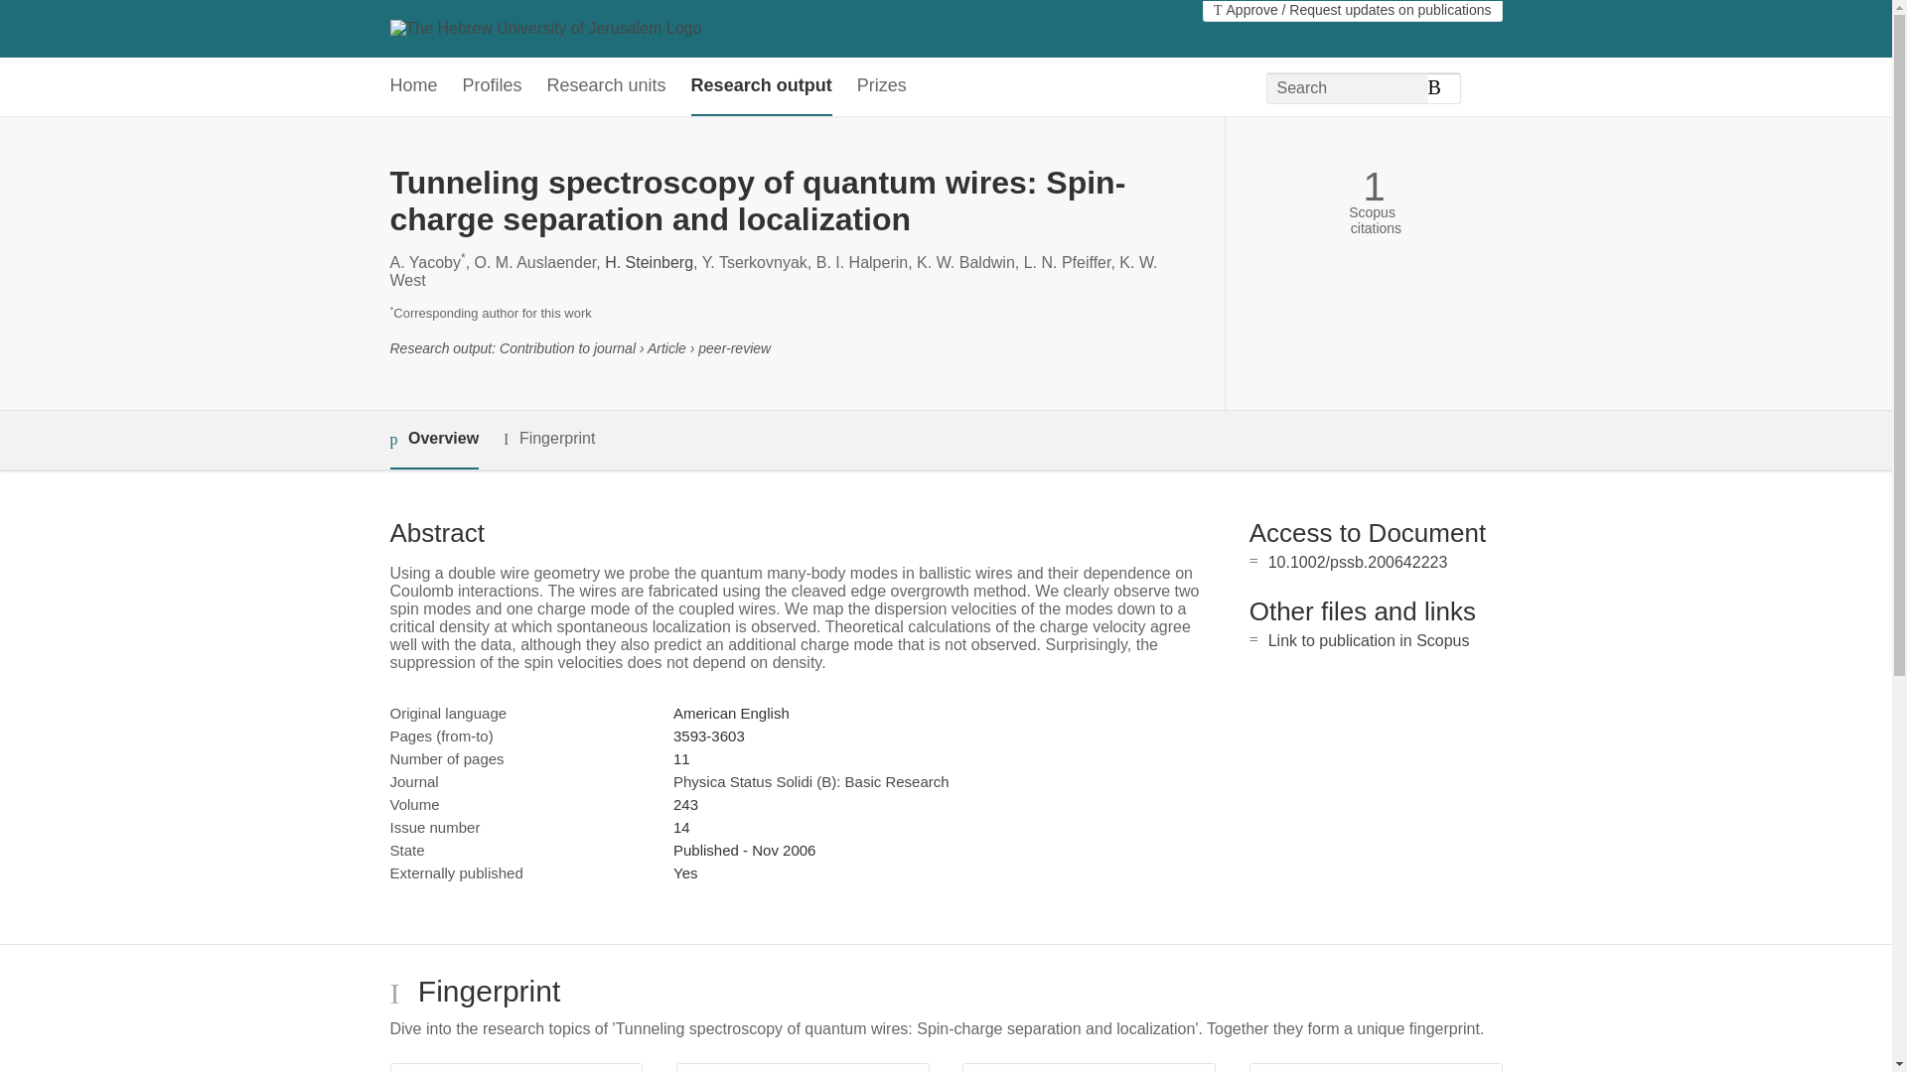  What do you see at coordinates (544, 28) in the screenshot?
I see `The Hebrew University of Jerusalem Home` at bounding box center [544, 28].